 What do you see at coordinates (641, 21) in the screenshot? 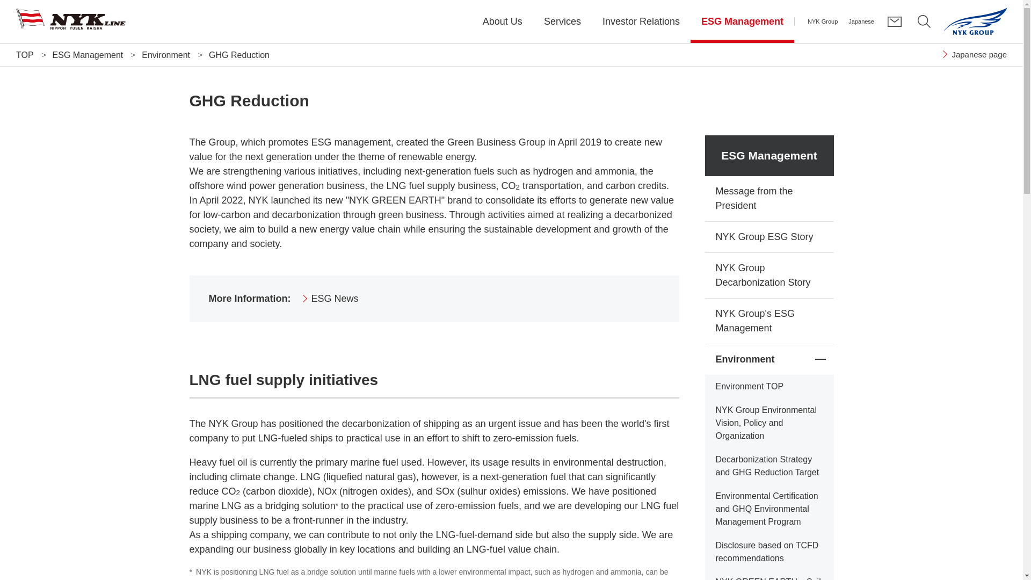
I see `Investor Relations` at bounding box center [641, 21].